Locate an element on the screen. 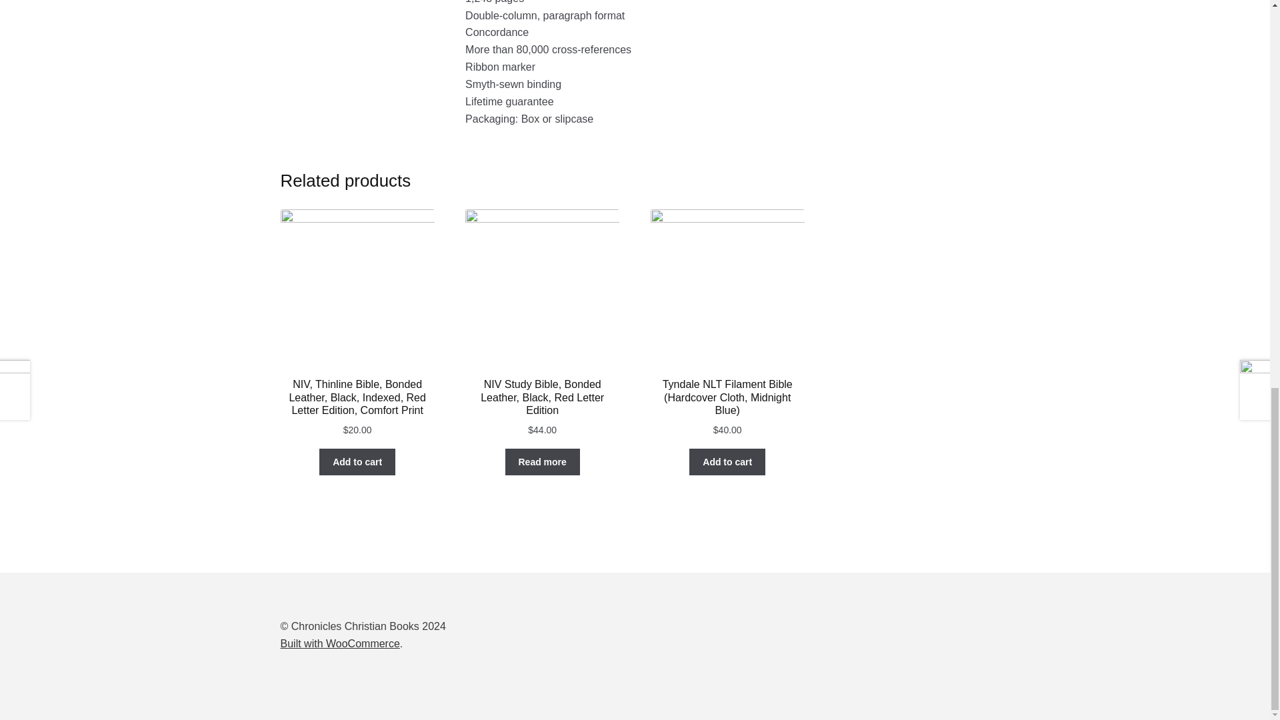 The height and width of the screenshot is (720, 1280). Read more is located at coordinates (543, 461).